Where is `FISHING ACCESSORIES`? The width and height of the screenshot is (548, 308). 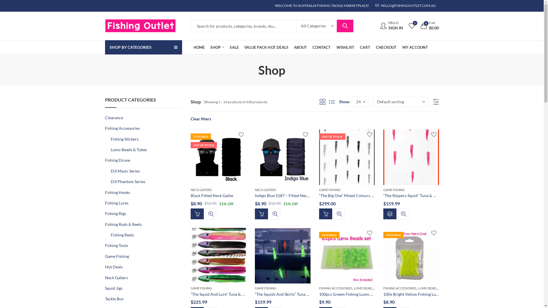
FISHING ACCESSORIES is located at coordinates (336, 288).